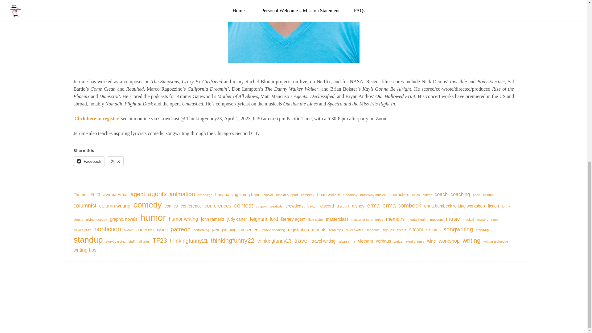  Describe the element at coordinates (97, 118) in the screenshot. I see `Click here to register` at that location.